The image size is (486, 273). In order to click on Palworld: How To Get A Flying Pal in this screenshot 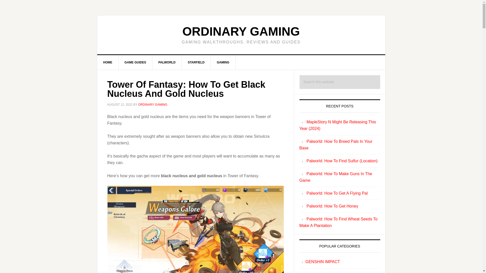, I will do `click(337, 193)`.